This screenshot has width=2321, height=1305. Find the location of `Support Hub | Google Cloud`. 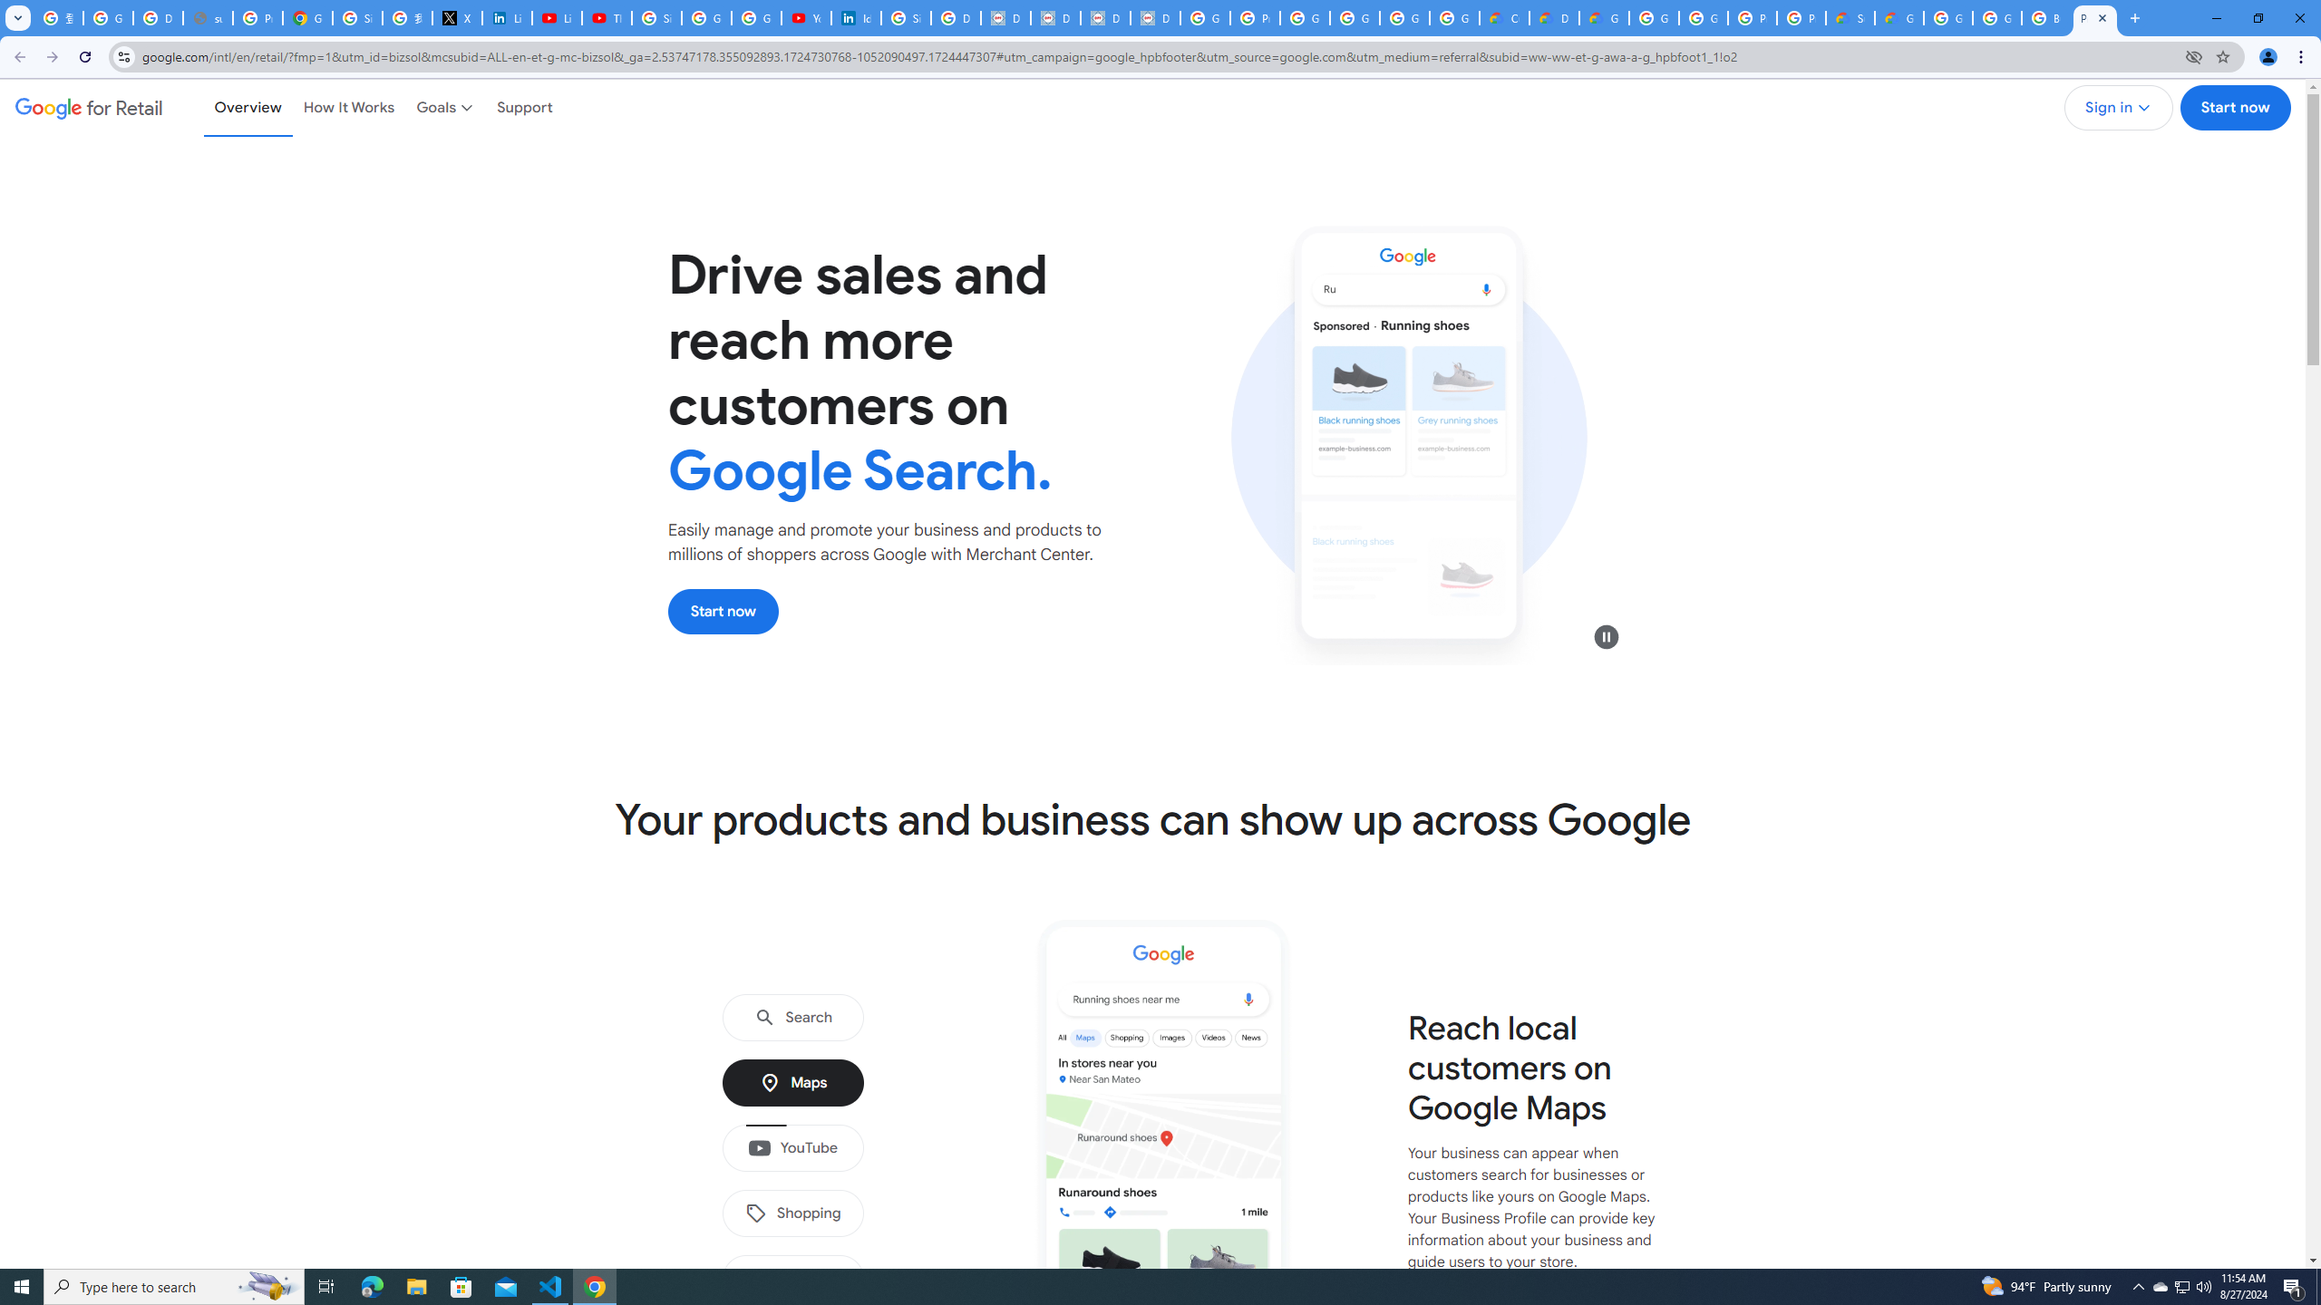

Support Hub | Google Cloud is located at coordinates (1850, 18).